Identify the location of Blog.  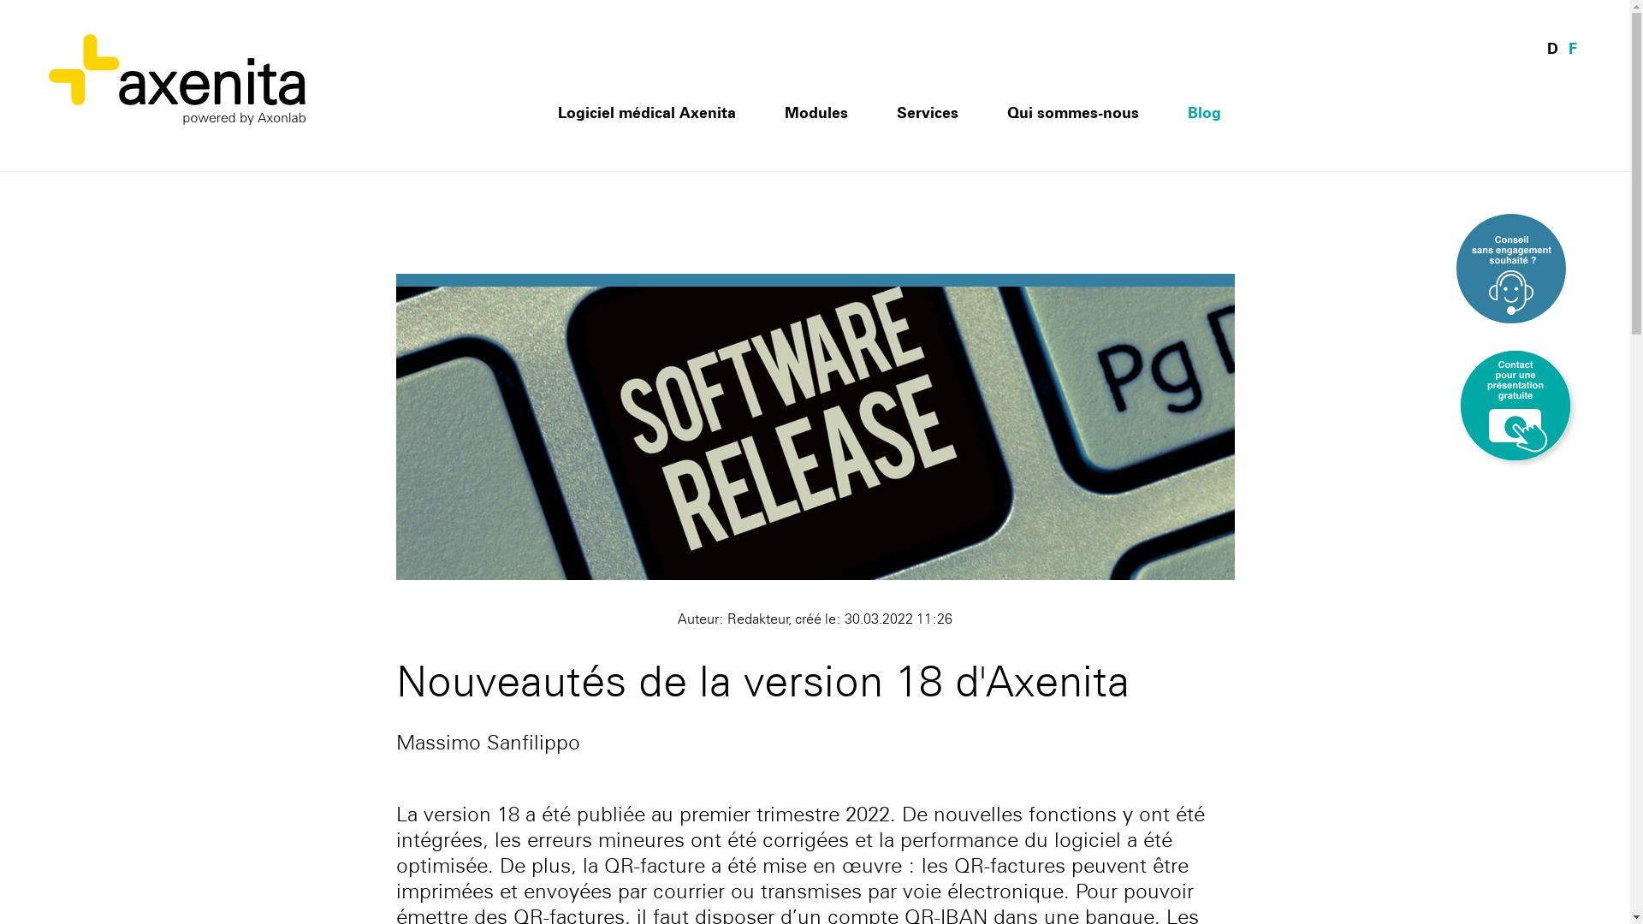
(1205, 136).